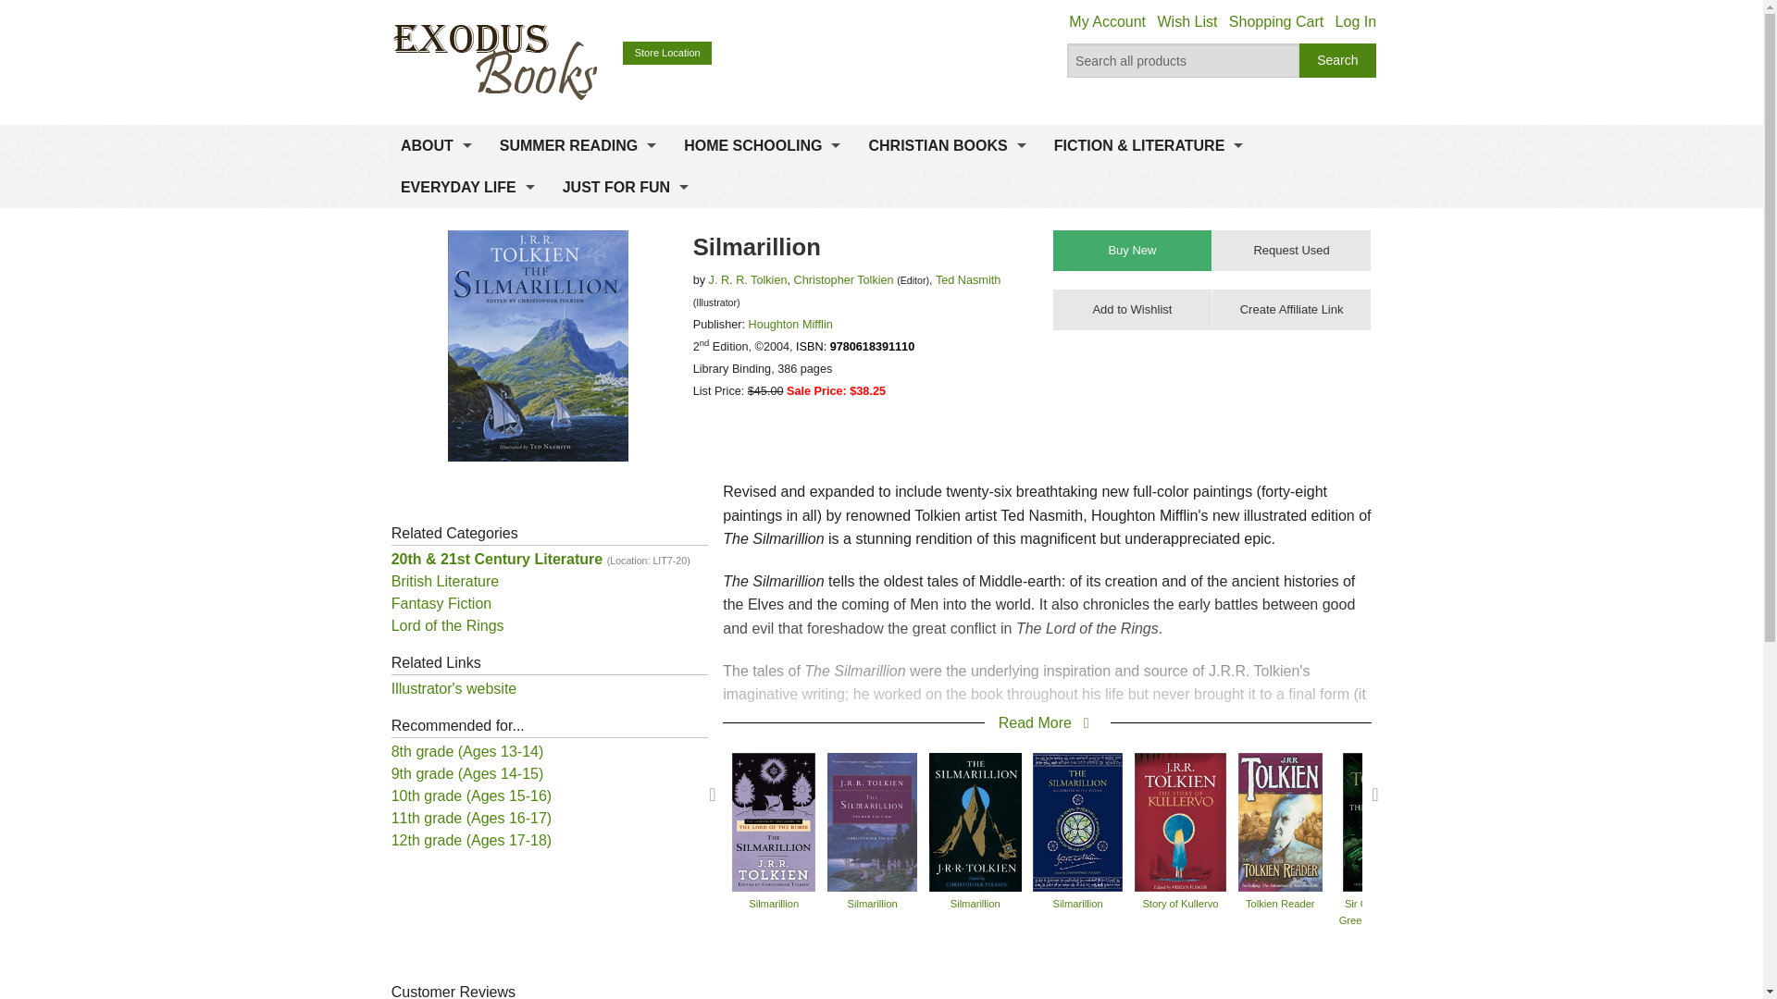 This screenshot has height=999, width=1777. What do you see at coordinates (436, 146) in the screenshot?
I see `ABOUT` at bounding box center [436, 146].